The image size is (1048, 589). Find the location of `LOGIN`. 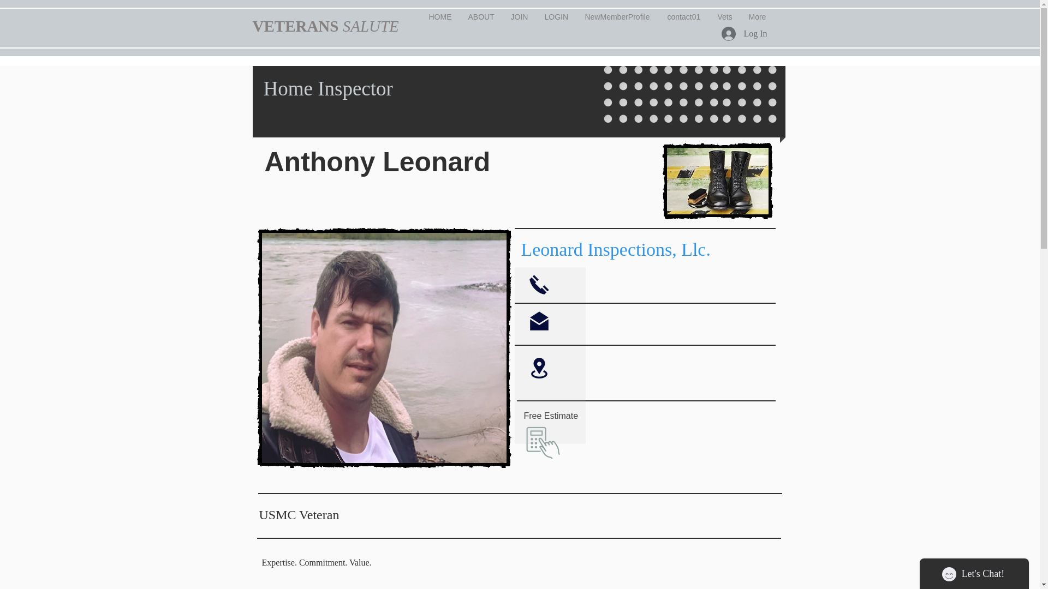

LOGIN is located at coordinates (556, 16).